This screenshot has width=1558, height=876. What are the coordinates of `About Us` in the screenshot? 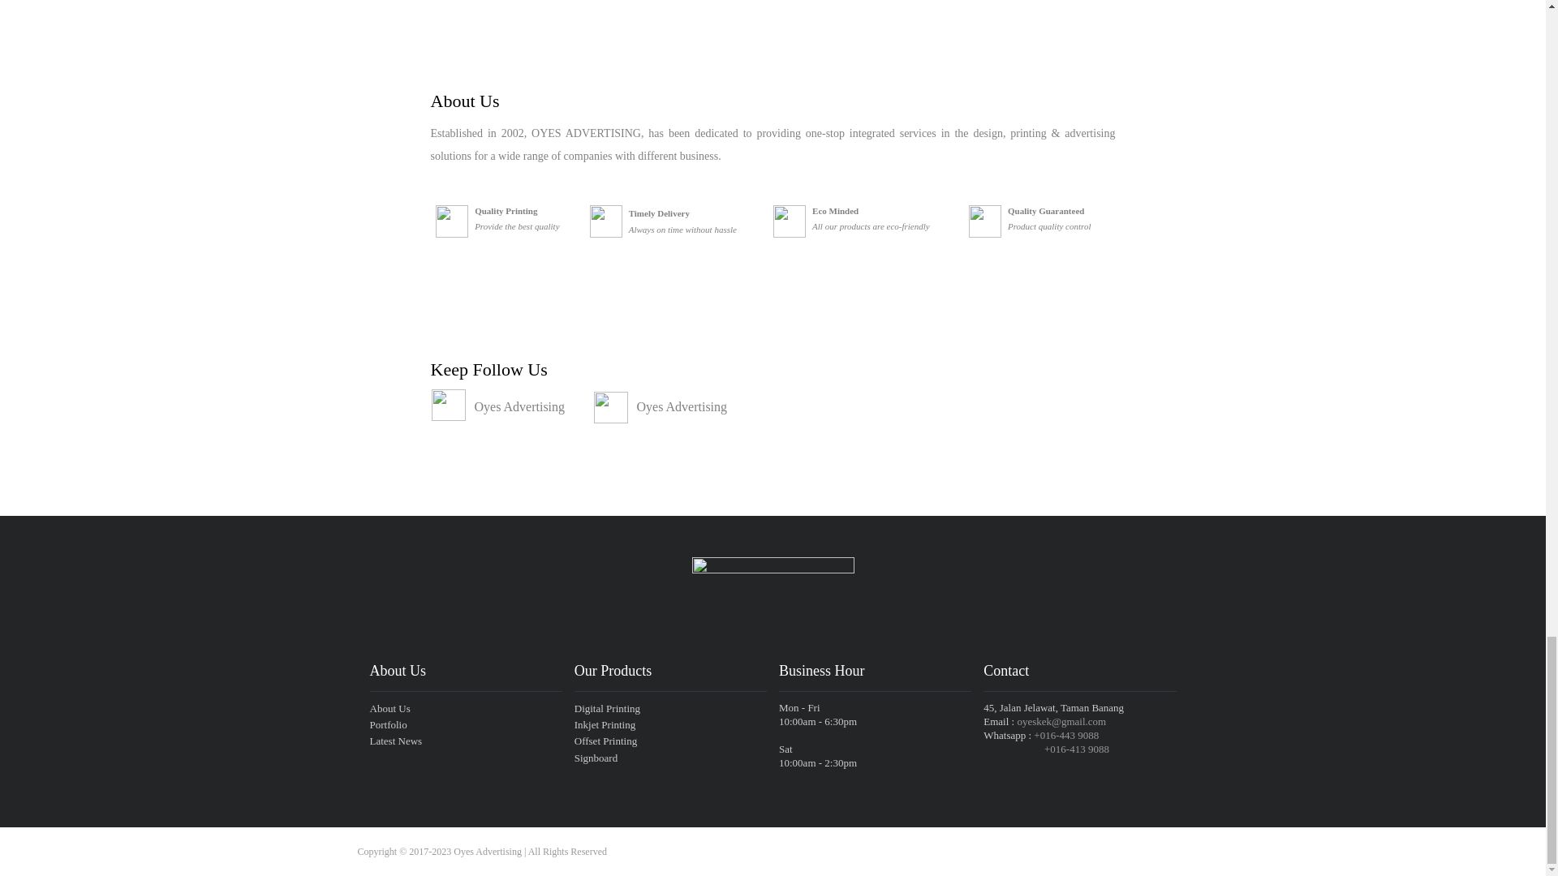 It's located at (466, 709).